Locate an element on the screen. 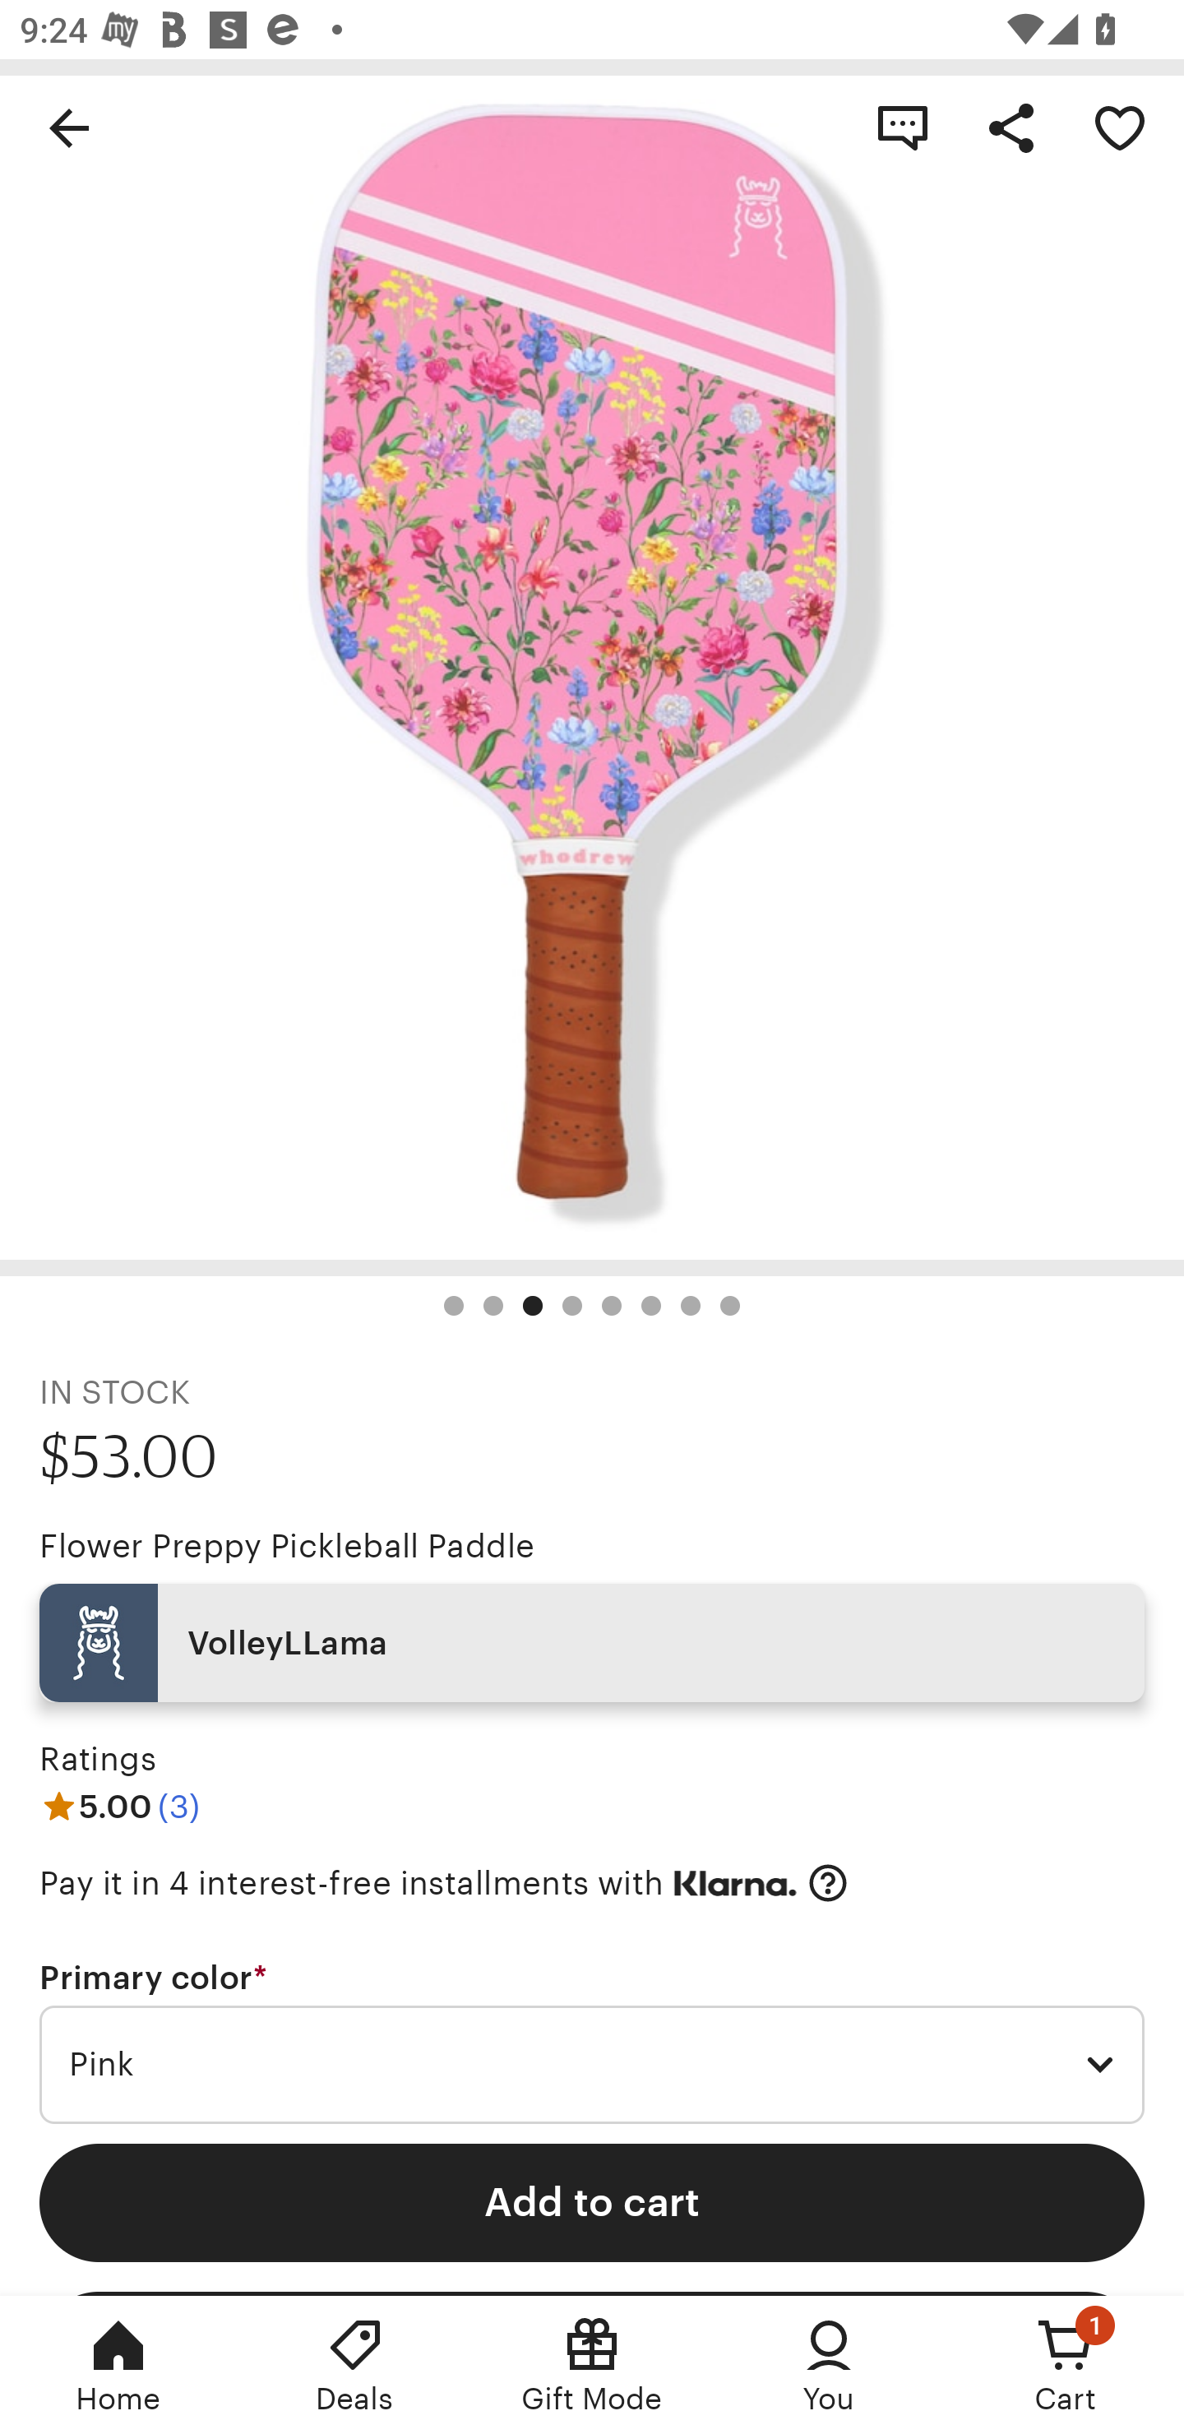 This screenshot has height=2434, width=1184. Flower Preppy Pickleball Paddle is located at coordinates (286, 1546).